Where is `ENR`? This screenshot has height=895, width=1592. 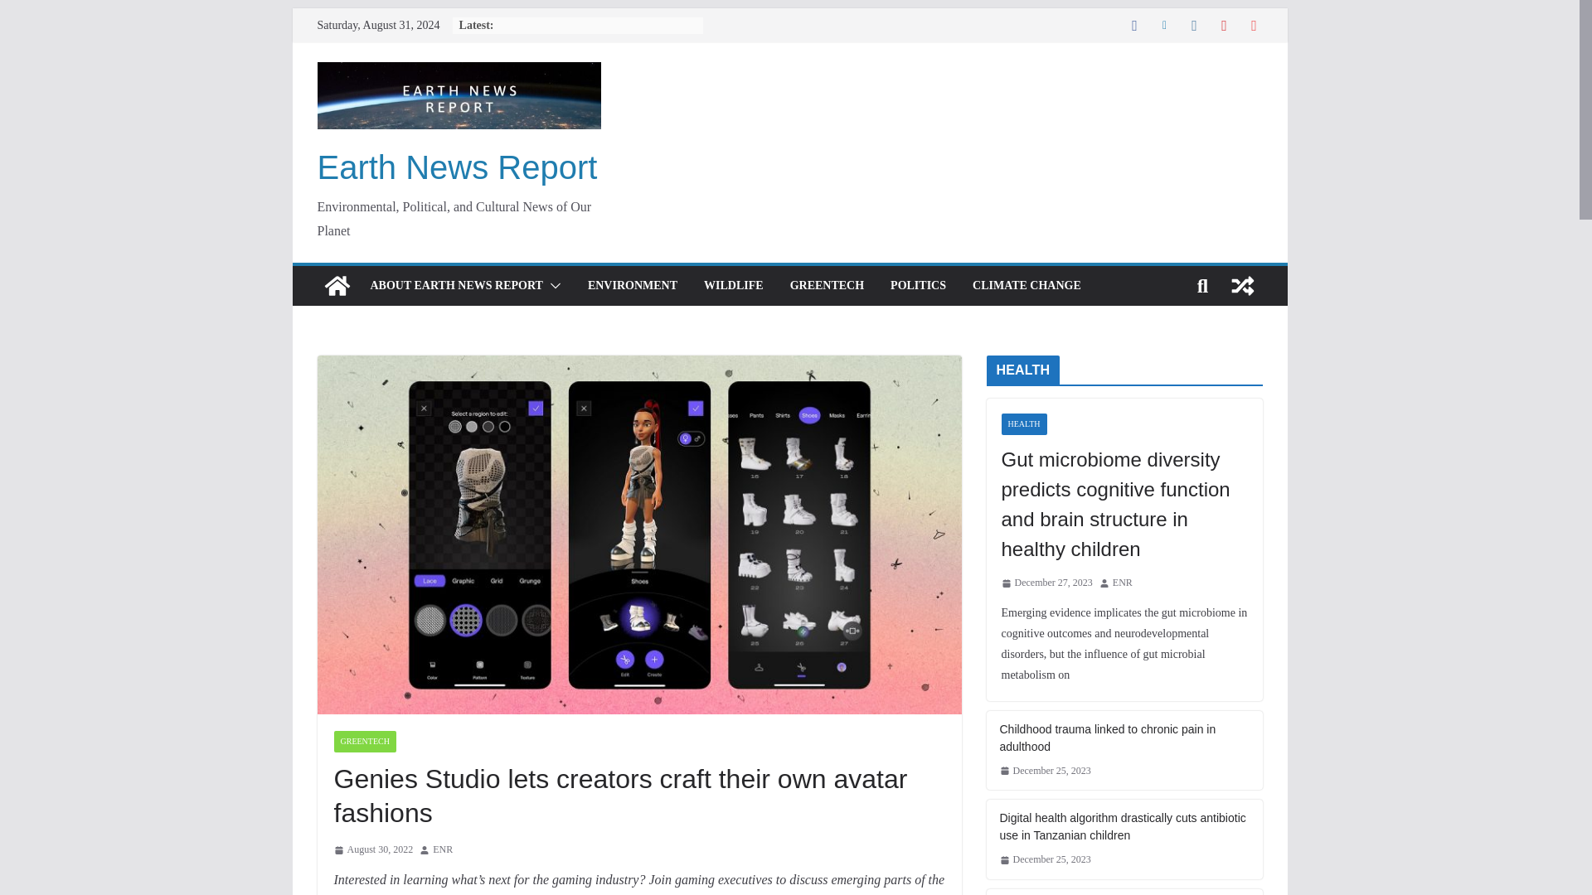
ENR is located at coordinates (443, 850).